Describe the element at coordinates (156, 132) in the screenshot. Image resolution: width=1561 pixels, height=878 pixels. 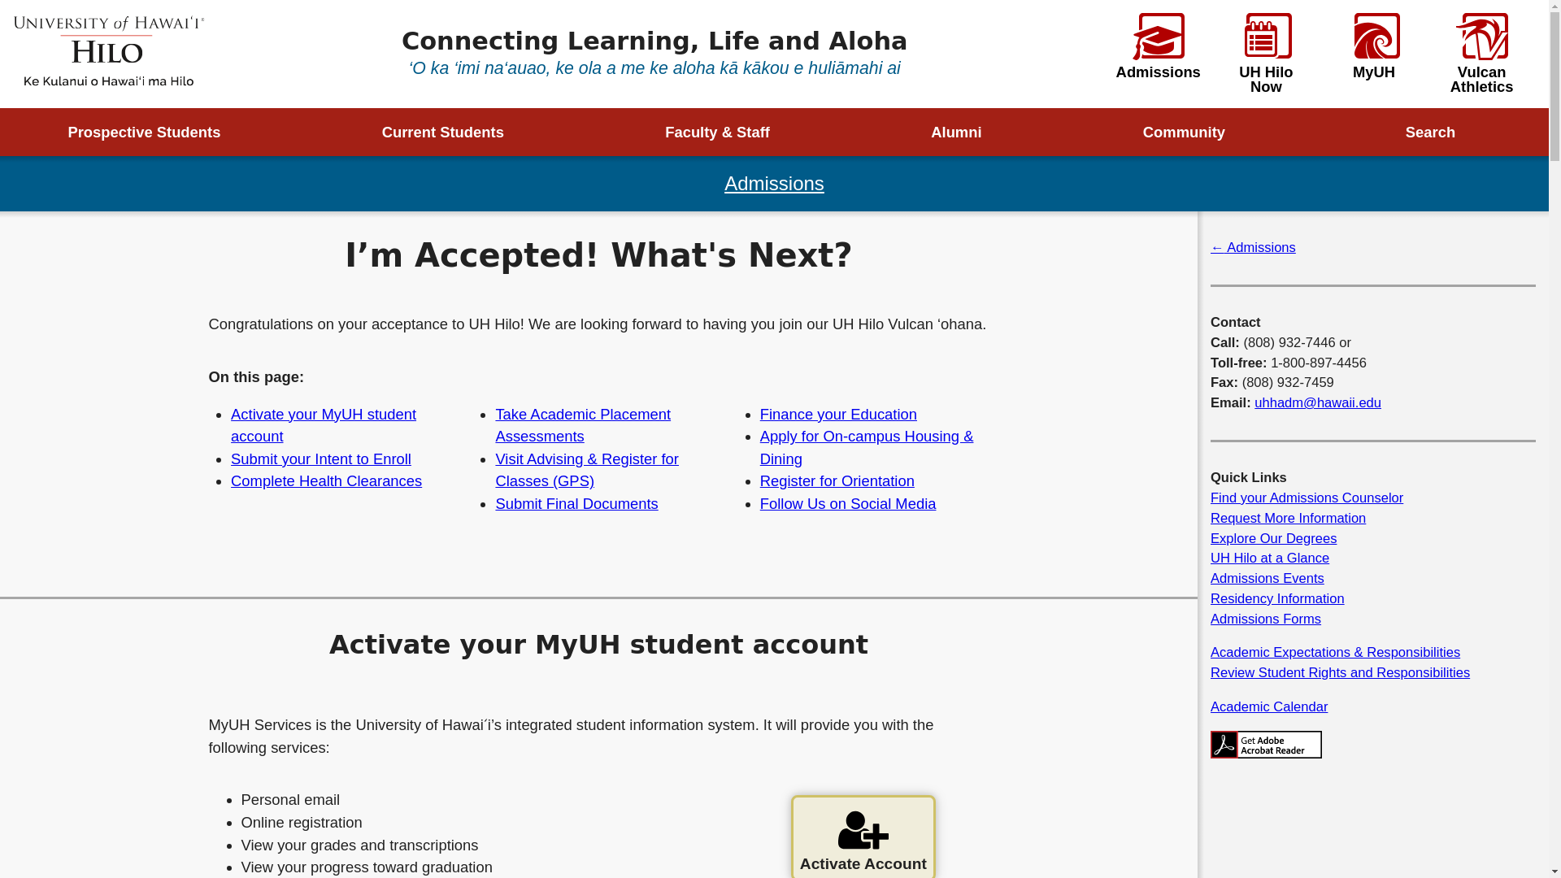
I see `Prospective Students` at that location.